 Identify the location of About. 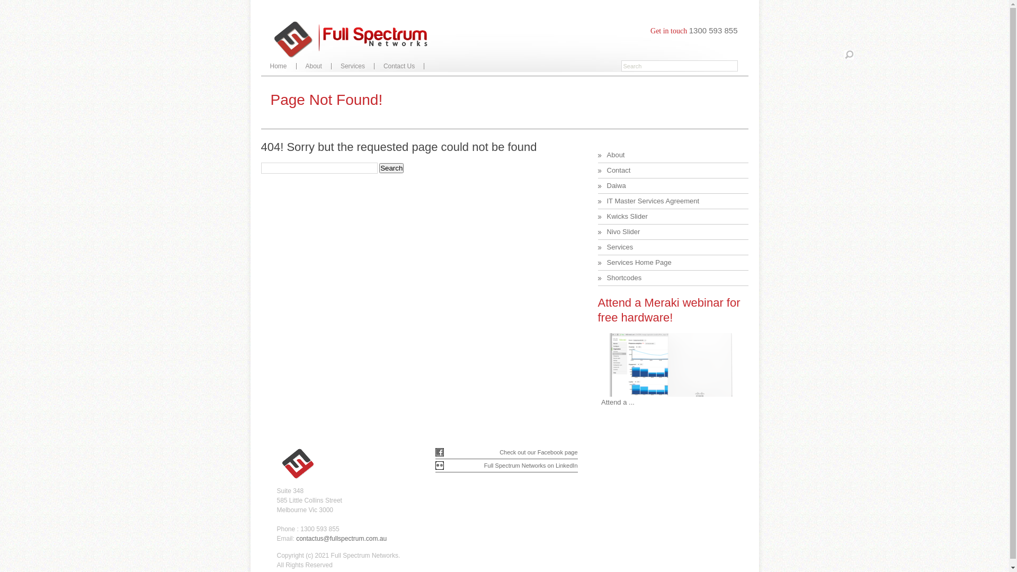
(314, 66).